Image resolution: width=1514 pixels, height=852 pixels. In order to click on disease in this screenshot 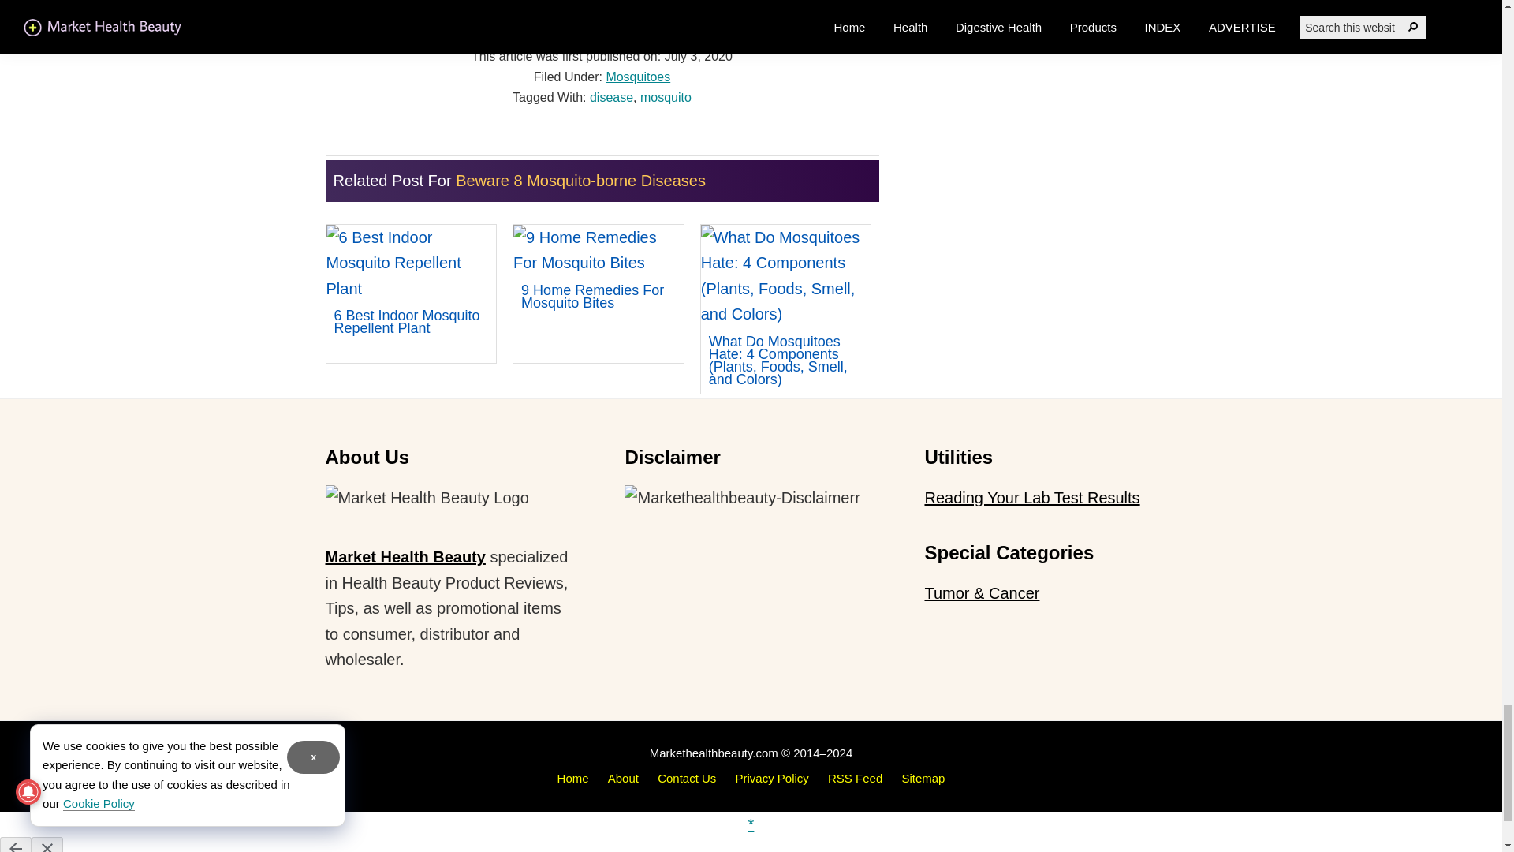, I will do `click(611, 96)`.